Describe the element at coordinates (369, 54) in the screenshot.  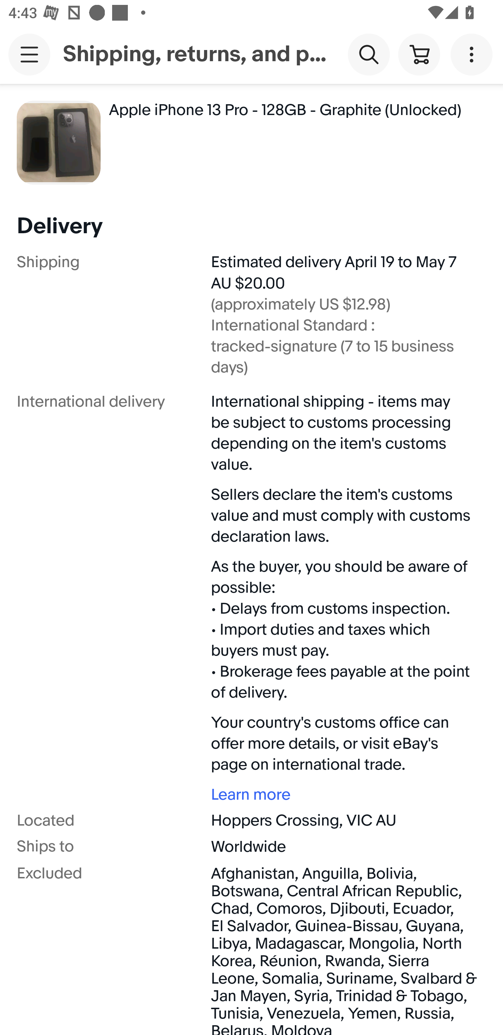
I see `Search` at that location.